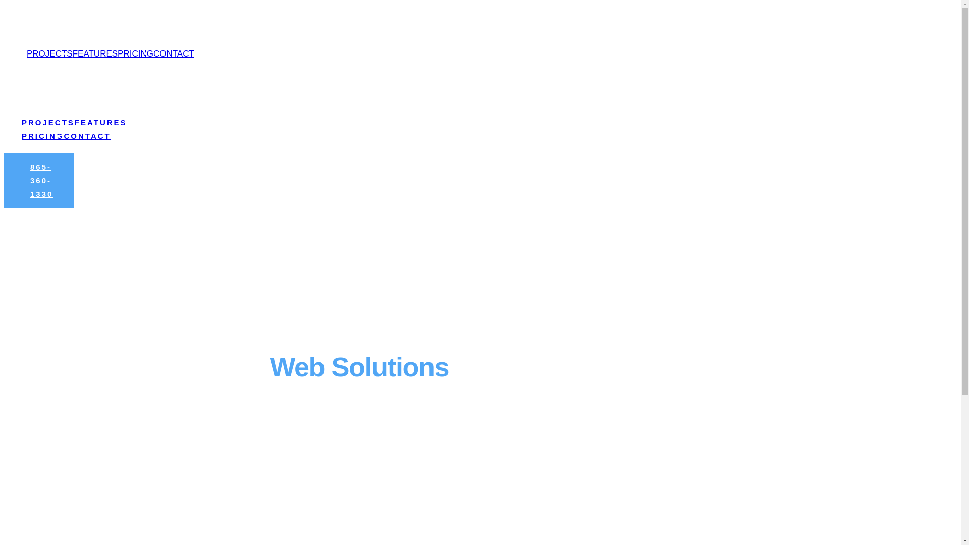  What do you see at coordinates (39, 180) in the screenshot?
I see `865-360-1330` at bounding box center [39, 180].